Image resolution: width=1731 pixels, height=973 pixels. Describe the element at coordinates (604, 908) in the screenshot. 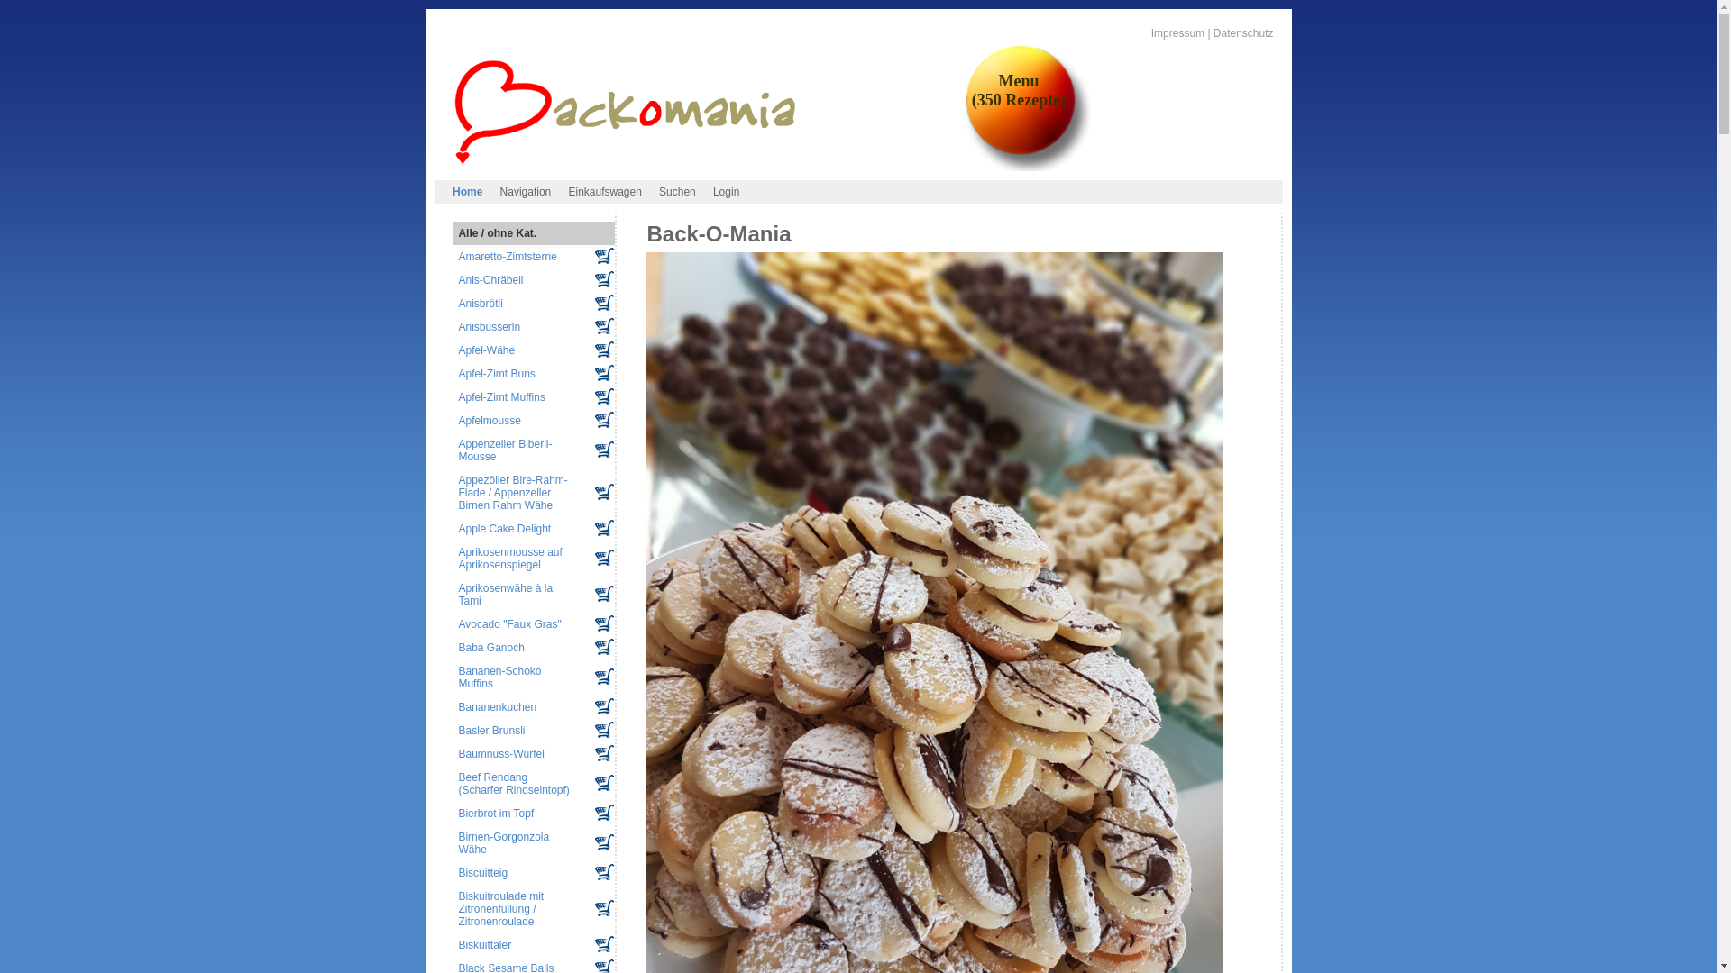

I see `In den Einkaufswagen legen` at that location.